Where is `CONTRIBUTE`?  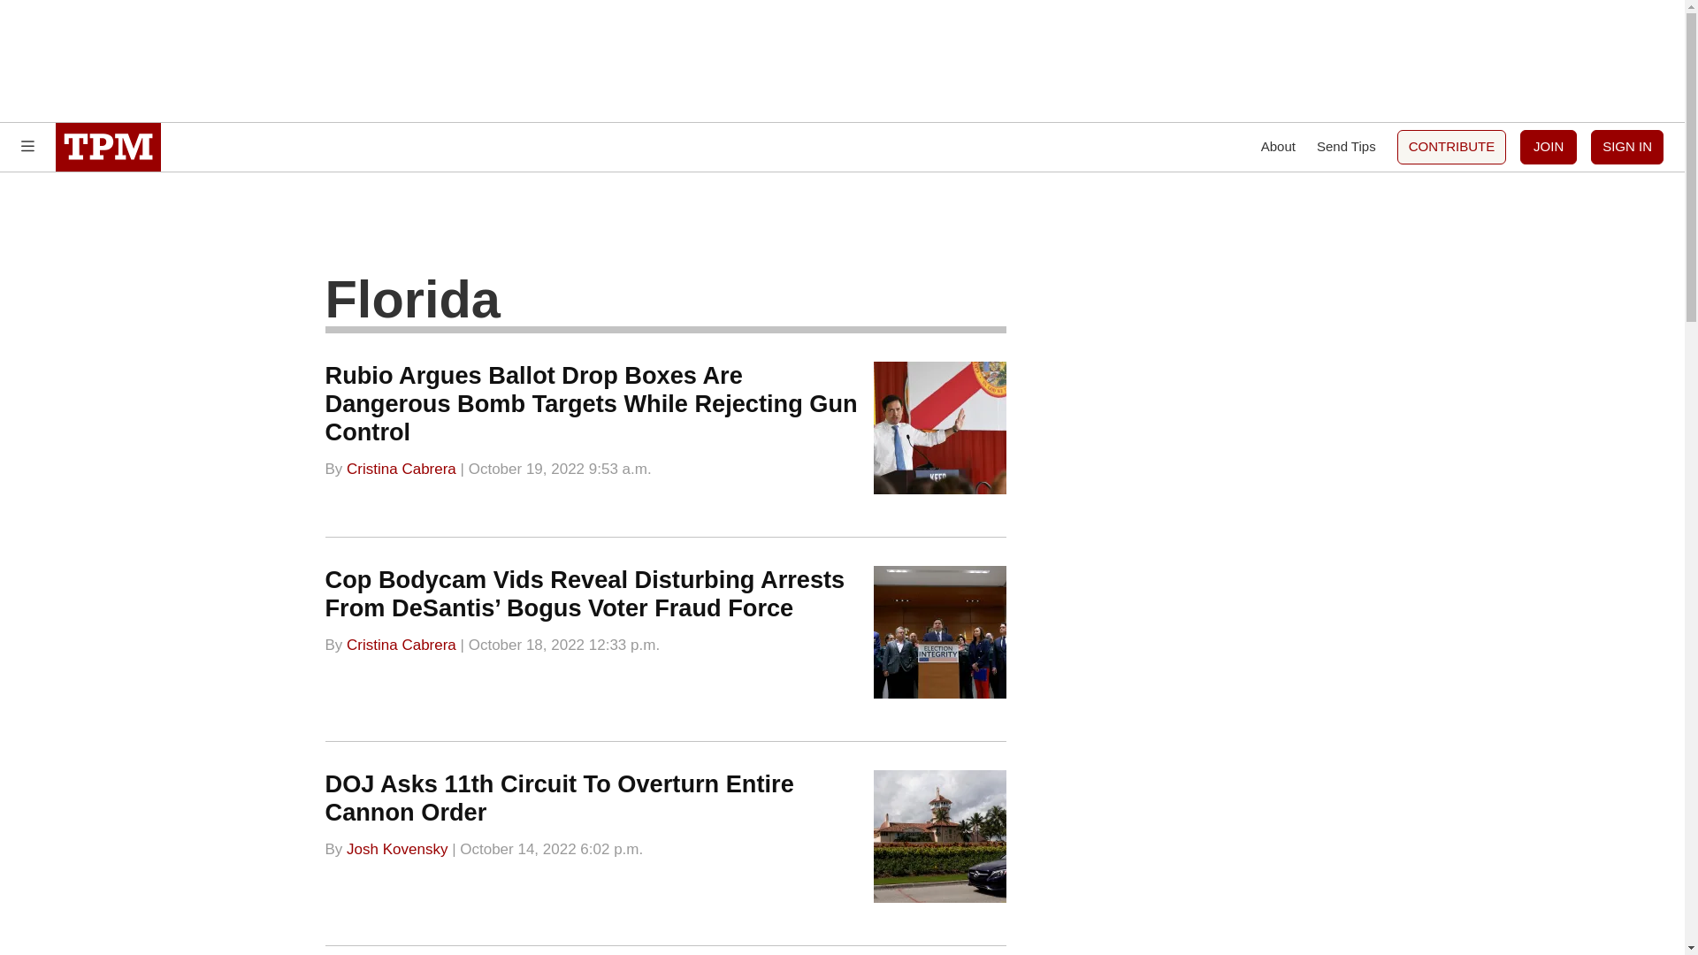
CONTRIBUTE is located at coordinates (1452, 147).